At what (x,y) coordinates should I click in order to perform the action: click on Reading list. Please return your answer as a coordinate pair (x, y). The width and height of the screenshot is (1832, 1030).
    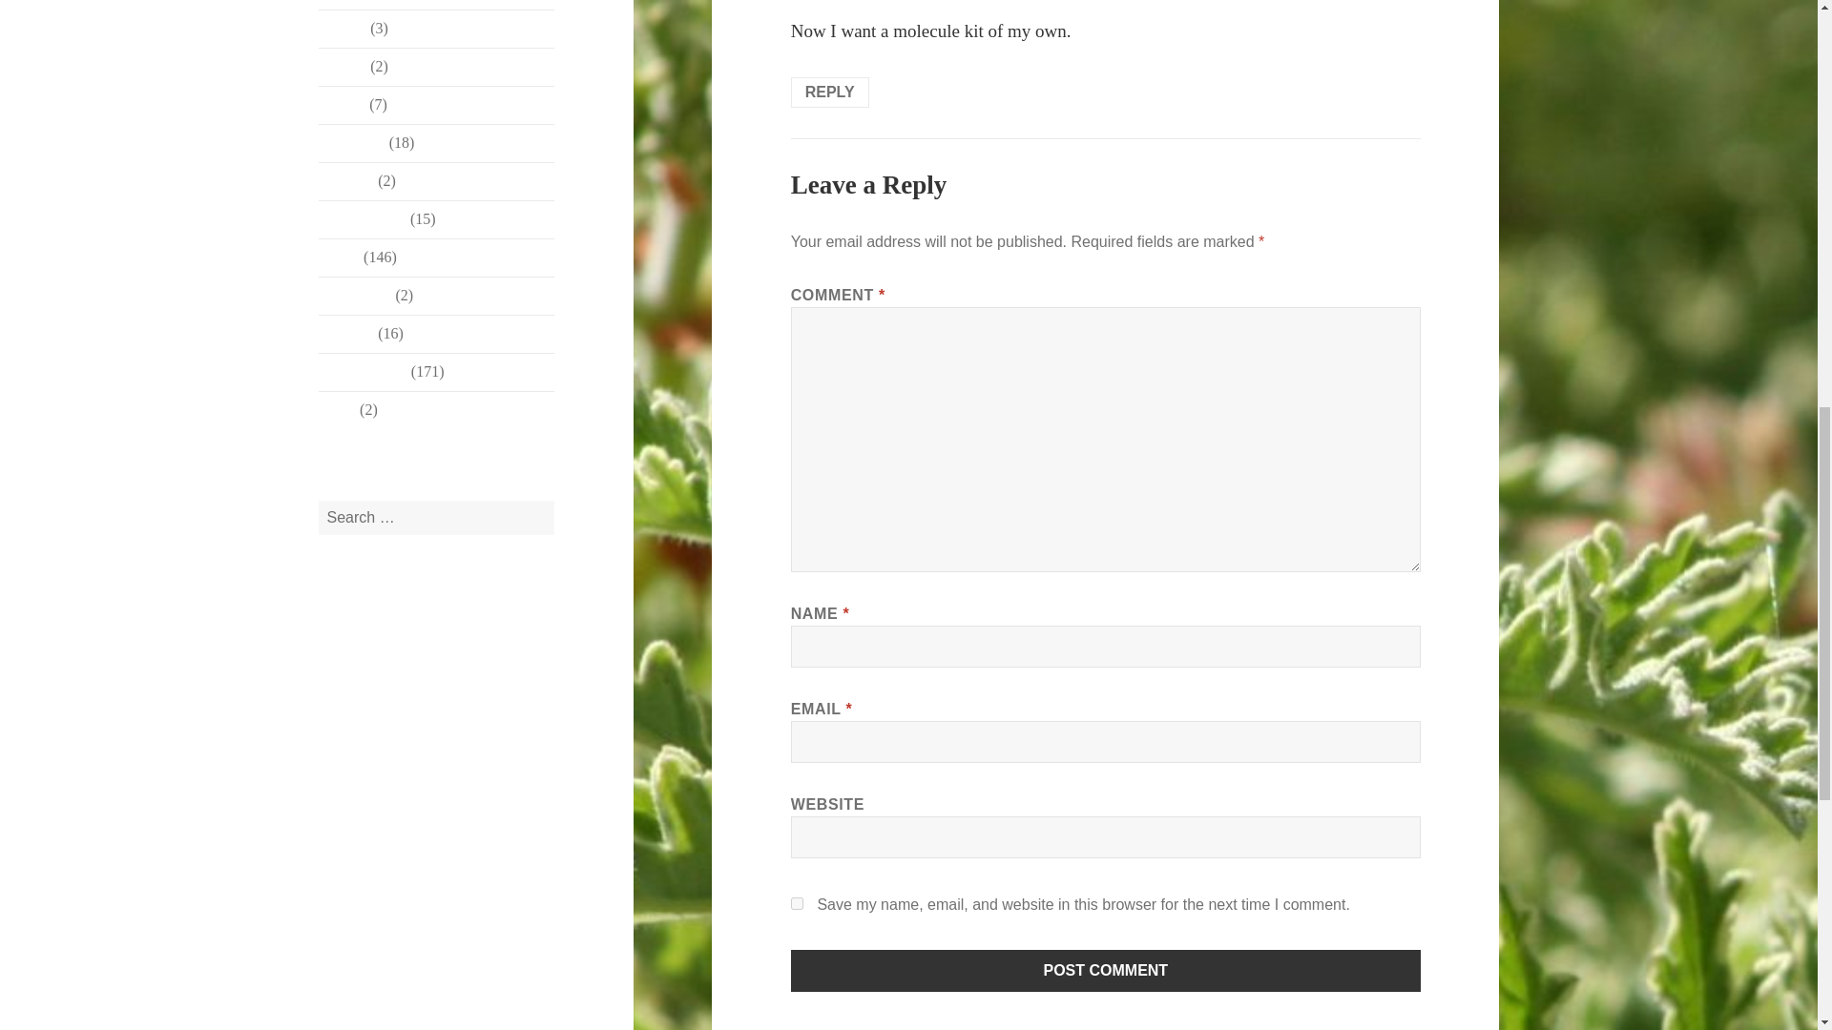
    Looking at the image, I should click on (355, 295).